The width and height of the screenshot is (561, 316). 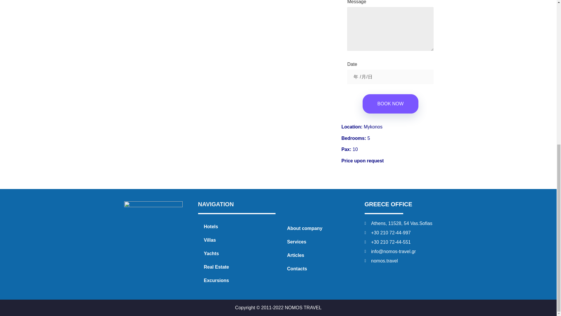 What do you see at coordinates (320, 242) in the screenshot?
I see `Services` at bounding box center [320, 242].